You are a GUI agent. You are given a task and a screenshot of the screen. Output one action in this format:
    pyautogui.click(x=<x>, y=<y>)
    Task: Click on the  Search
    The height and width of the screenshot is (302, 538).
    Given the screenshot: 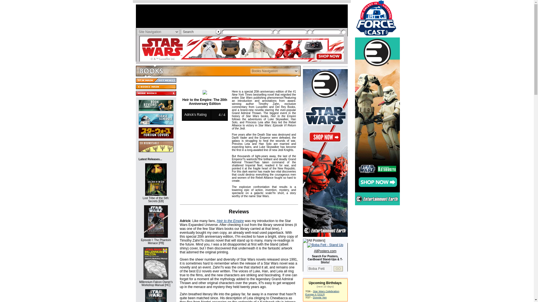 What is the action you would take?
    pyautogui.click(x=199, y=32)
    